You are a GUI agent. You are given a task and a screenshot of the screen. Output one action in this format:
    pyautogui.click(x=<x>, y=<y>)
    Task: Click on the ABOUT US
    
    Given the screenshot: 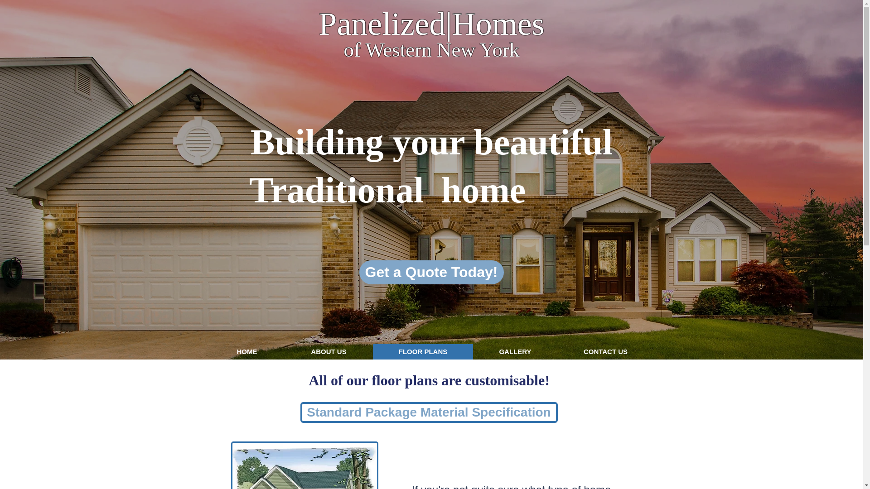 What is the action you would take?
    pyautogui.click(x=329, y=351)
    